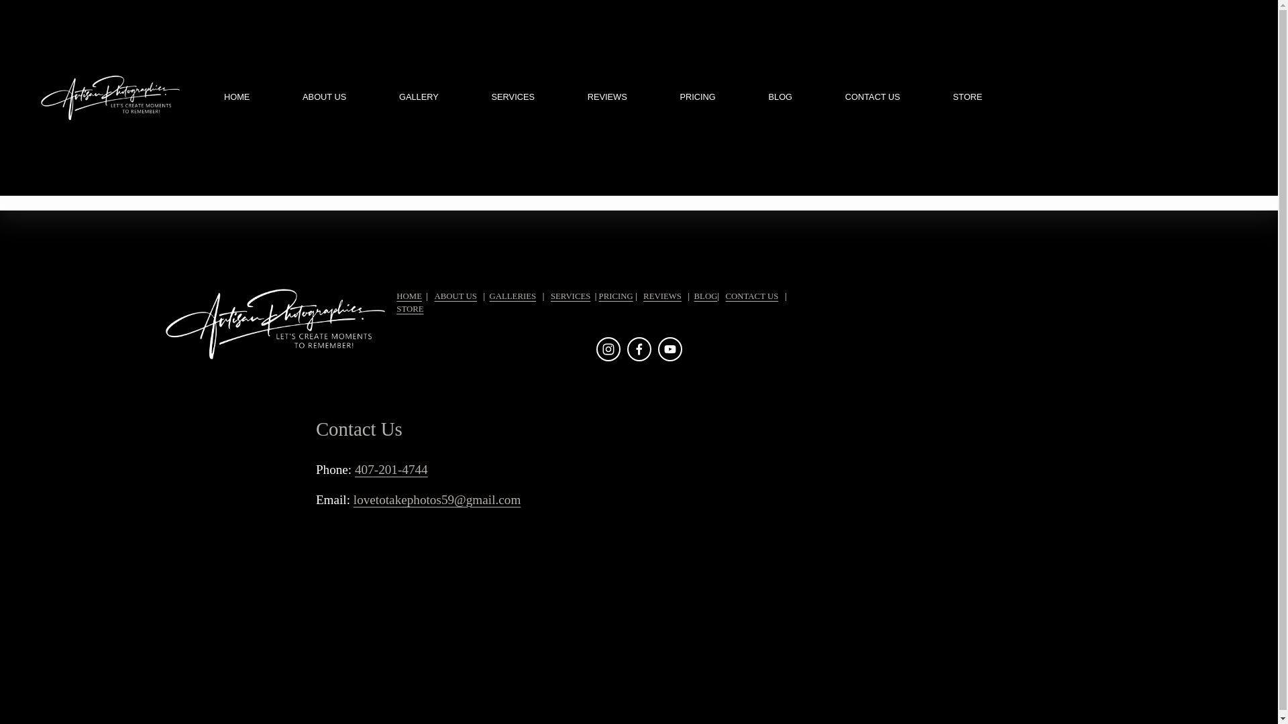  I want to click on CONTACT US, so click(872, 98).